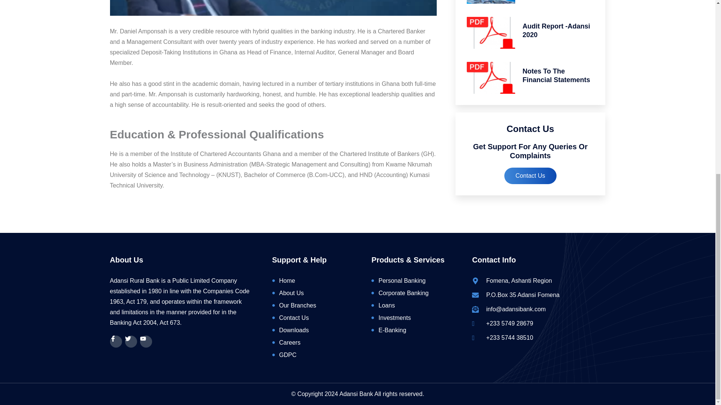 The image size is (721, 405). What do you see at coordinates (116, 341) in the screenshot?
I see `Facebook-f` at bounding box center [116, 341].